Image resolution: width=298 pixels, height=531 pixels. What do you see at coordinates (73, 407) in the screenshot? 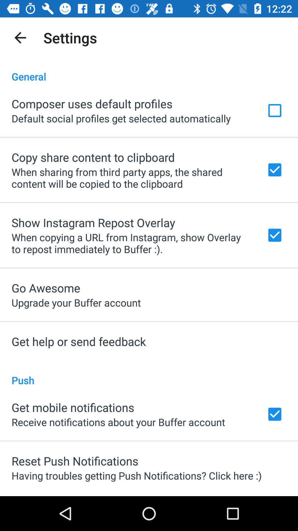
I see `open get mobile notifications app` at bounding box center [73, 407].